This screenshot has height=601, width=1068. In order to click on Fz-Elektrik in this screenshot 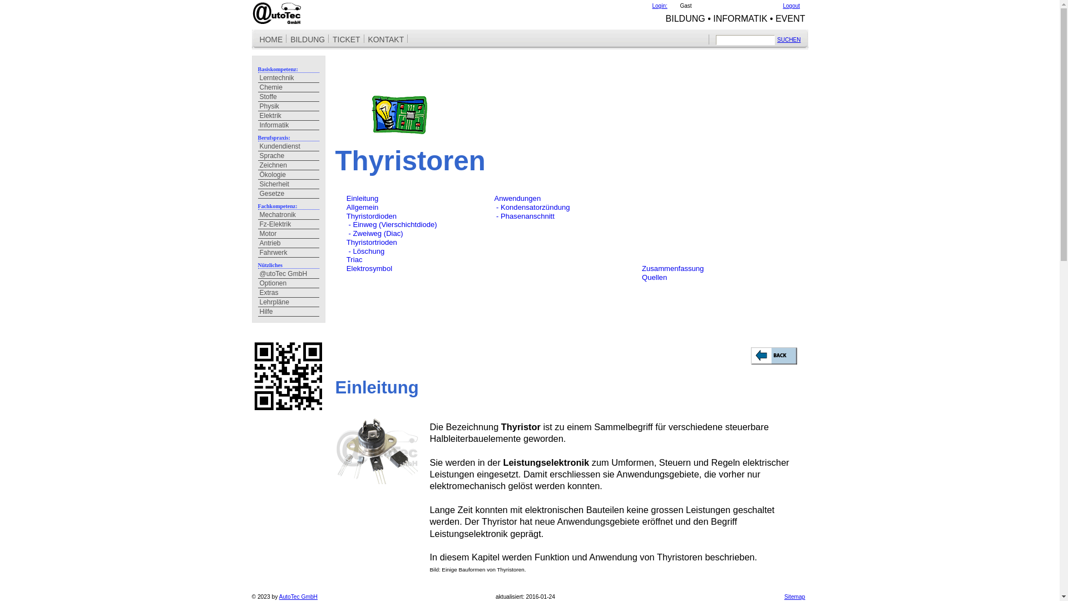, I will do `click(289, 225)`.